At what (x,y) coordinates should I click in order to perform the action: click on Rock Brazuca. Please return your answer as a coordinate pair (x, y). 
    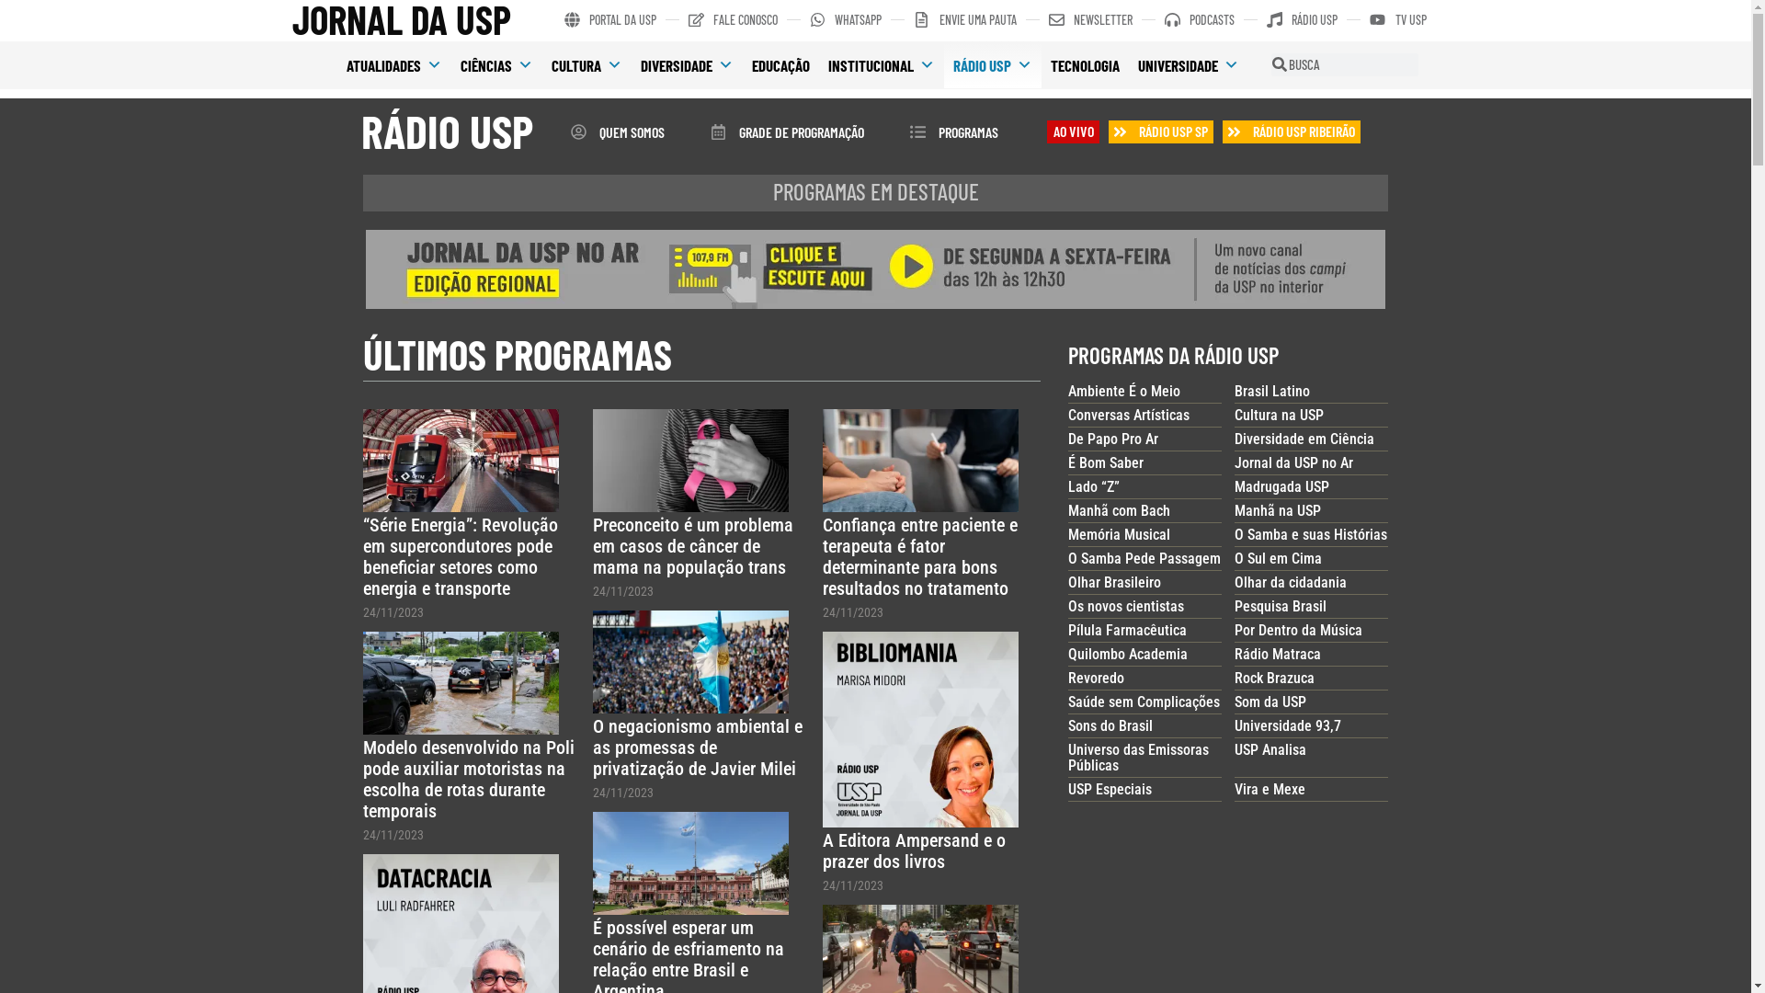
    Looking at the image, I should click on (1274, 679).